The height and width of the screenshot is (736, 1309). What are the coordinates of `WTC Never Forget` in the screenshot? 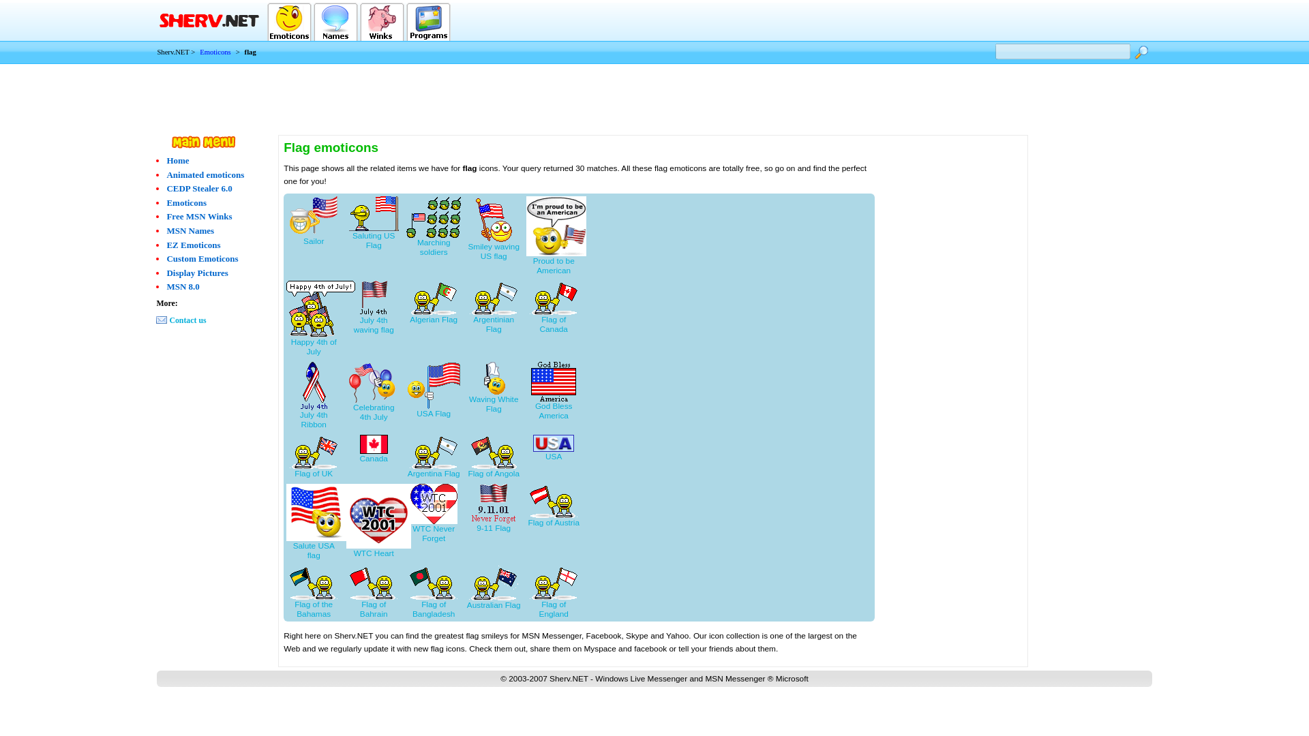 It's located at (433, 513).